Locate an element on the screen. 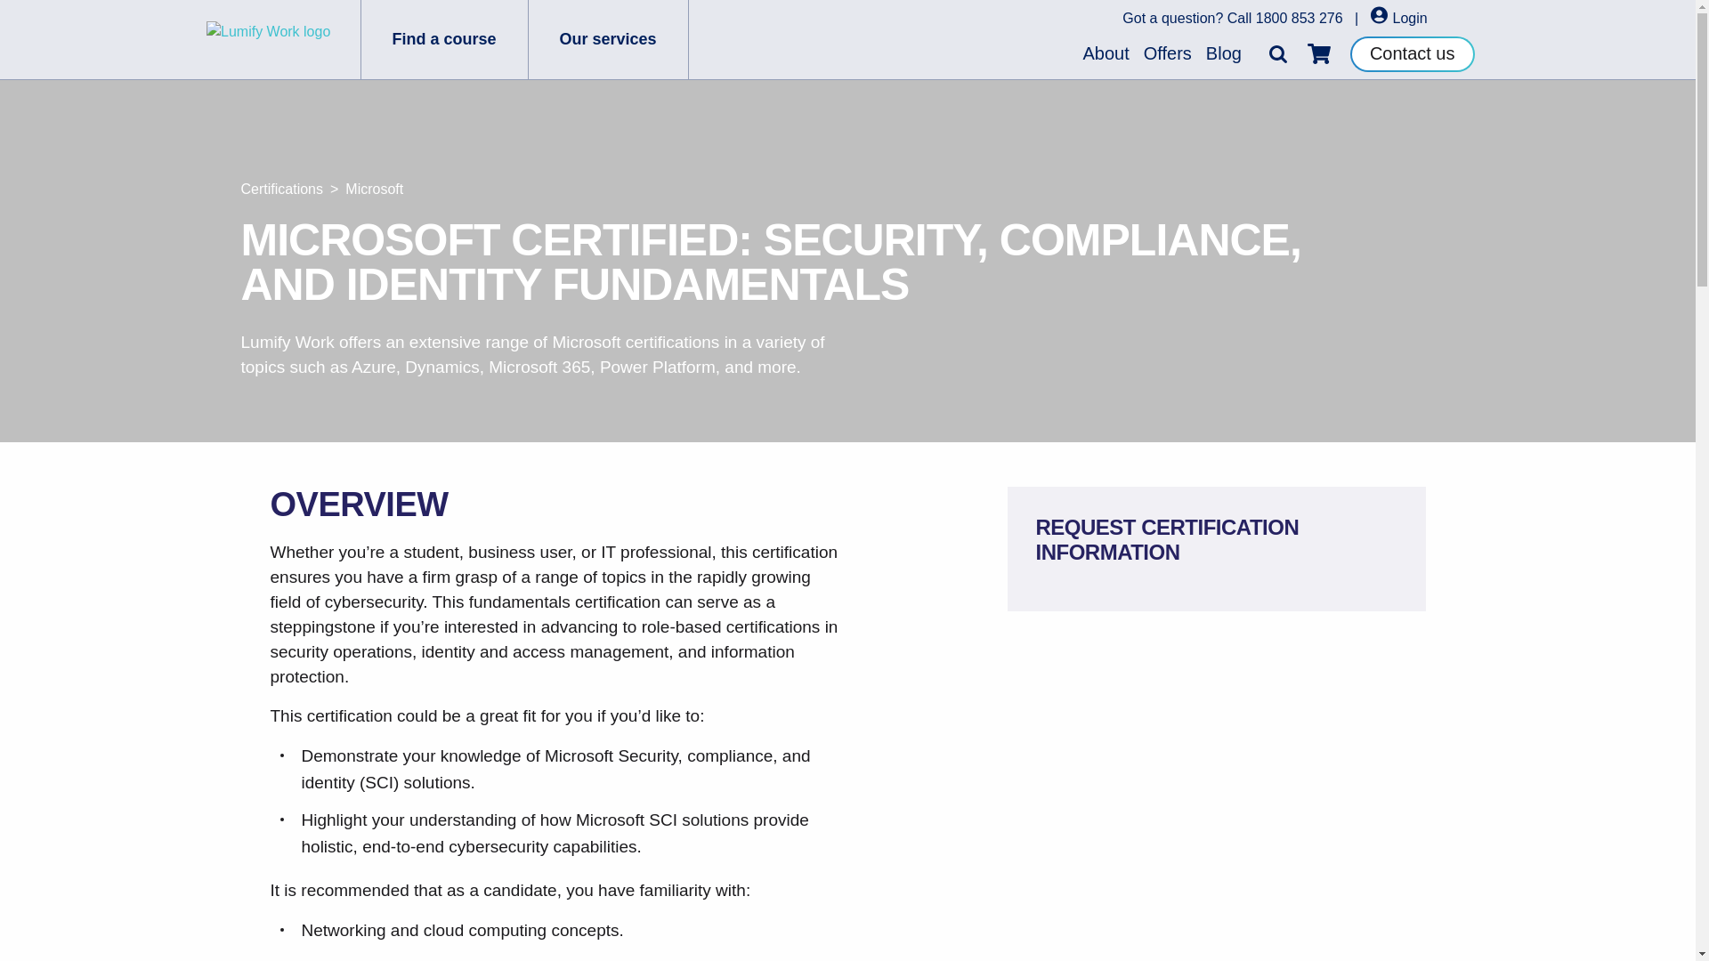  Blog is located at coordinates (1224, 53).